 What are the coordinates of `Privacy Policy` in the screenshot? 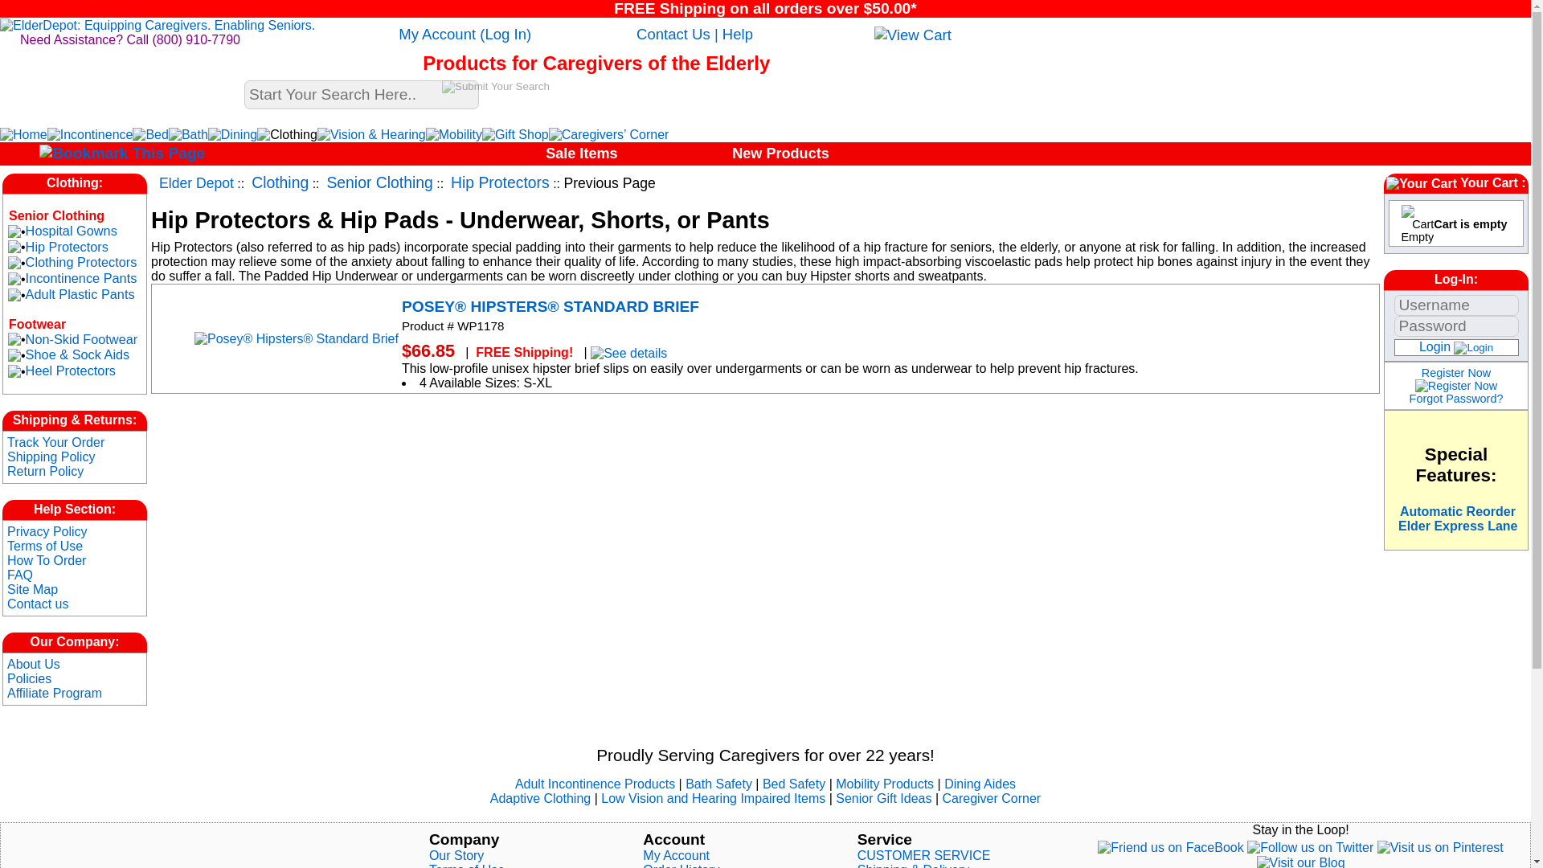 It's located at (47, 531).